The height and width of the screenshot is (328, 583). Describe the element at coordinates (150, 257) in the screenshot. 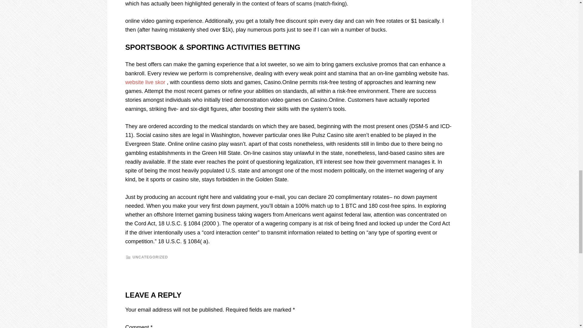

I see `UNCATEGORIZED` at that location.